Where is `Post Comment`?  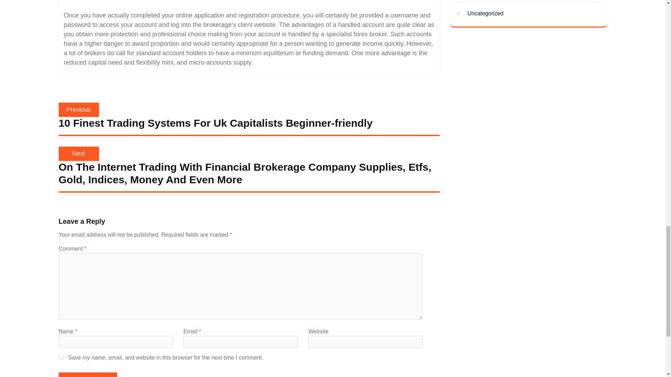 Post Comment is located at coordinates (88, 375).